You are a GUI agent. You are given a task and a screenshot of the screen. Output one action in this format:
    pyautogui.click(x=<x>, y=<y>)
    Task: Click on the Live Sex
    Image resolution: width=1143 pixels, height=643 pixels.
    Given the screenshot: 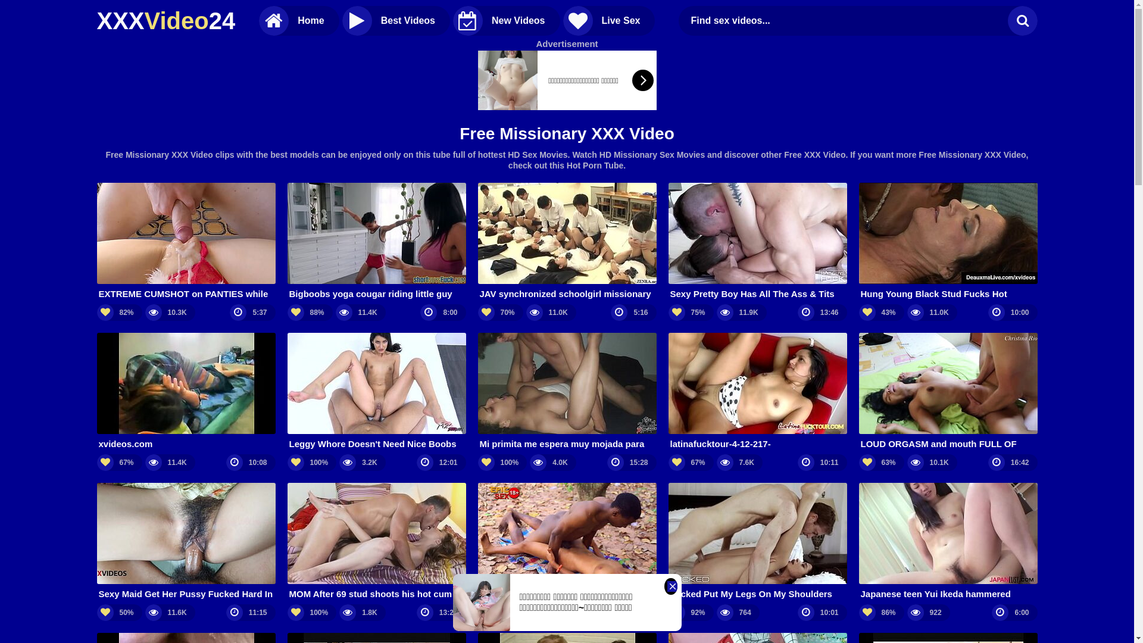 What is the action you would take?
    pyautogui.click(x=610, y=21)
    